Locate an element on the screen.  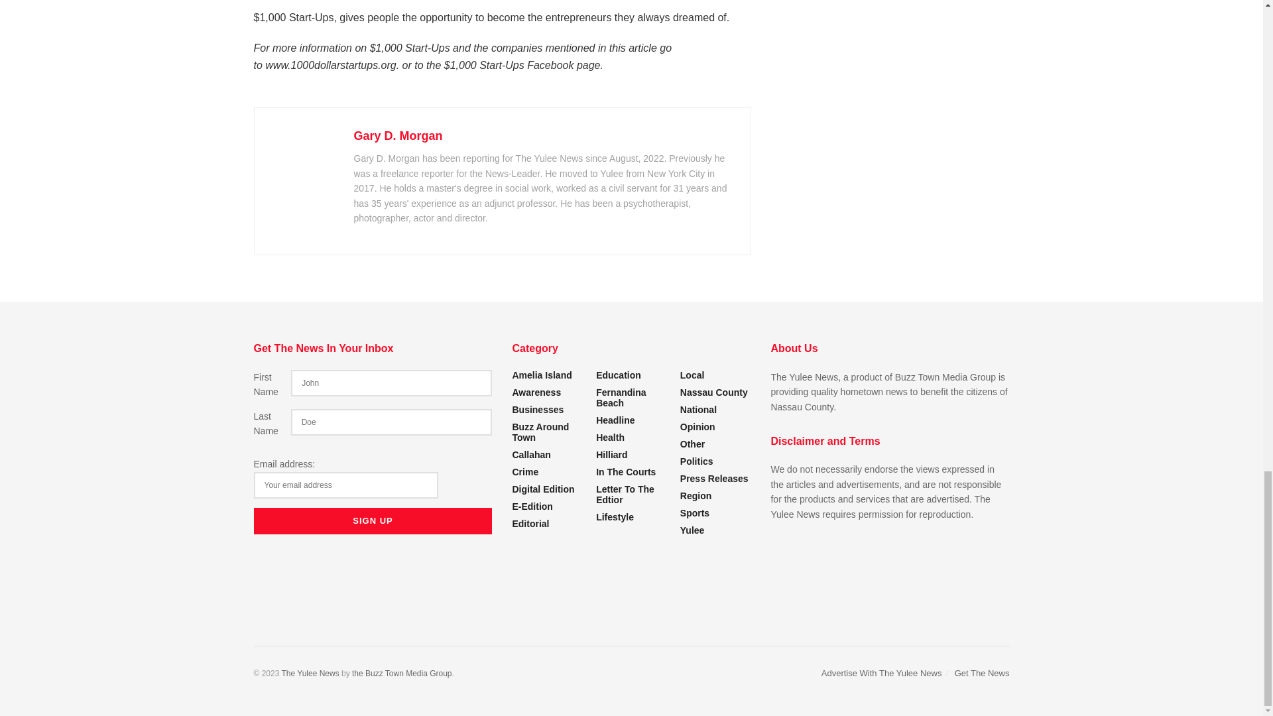
Jegtheme is located at coordinates (402, 673).